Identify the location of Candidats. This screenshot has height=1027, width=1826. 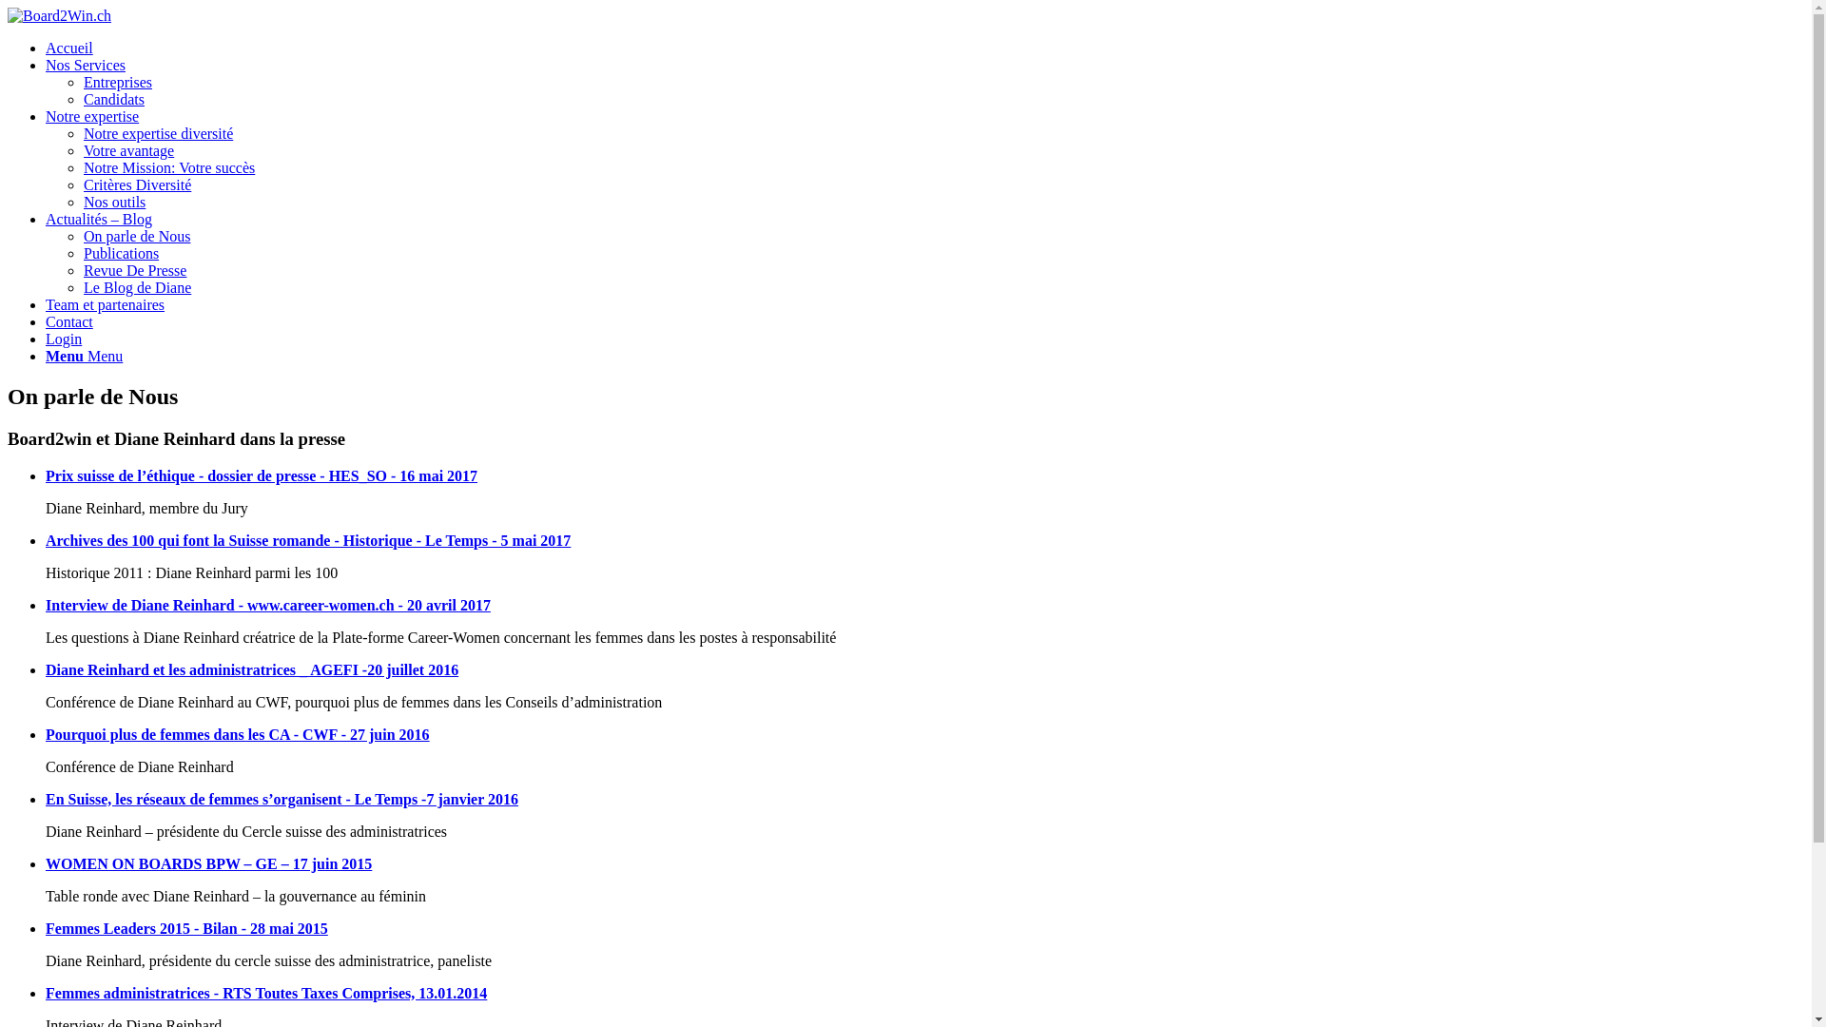
(114, 99).